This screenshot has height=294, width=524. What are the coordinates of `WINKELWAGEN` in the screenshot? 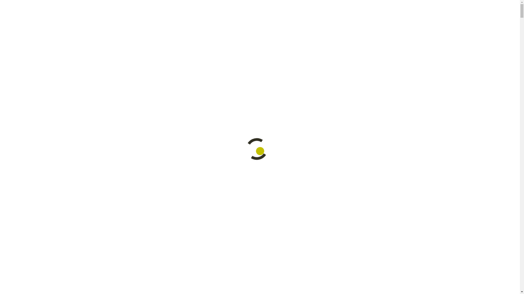 It's located at (484, 15).